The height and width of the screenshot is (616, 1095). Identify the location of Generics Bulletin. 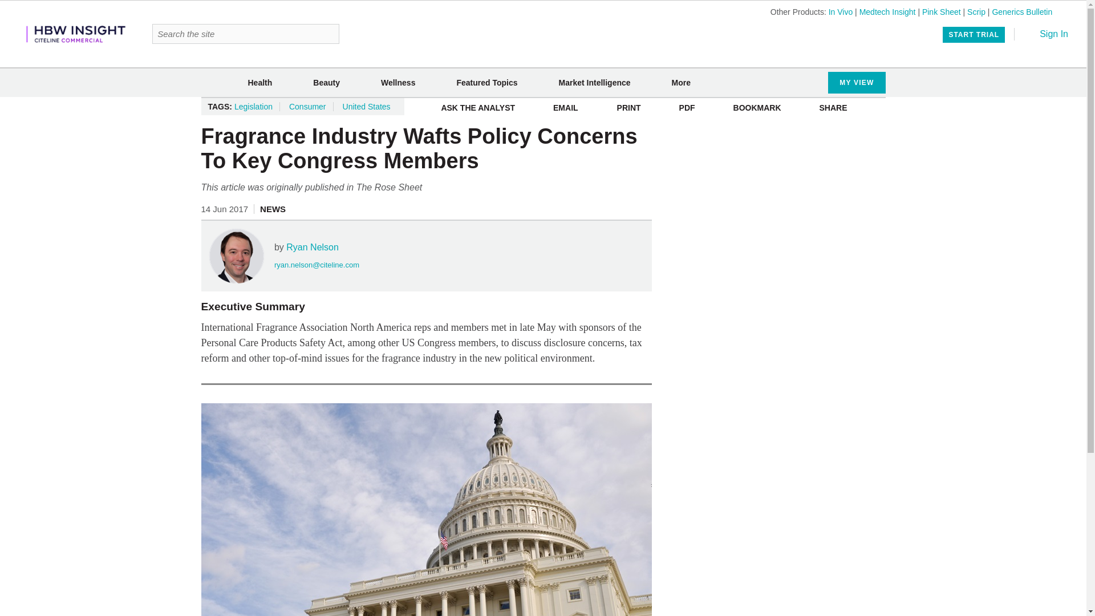
(1022, 11).